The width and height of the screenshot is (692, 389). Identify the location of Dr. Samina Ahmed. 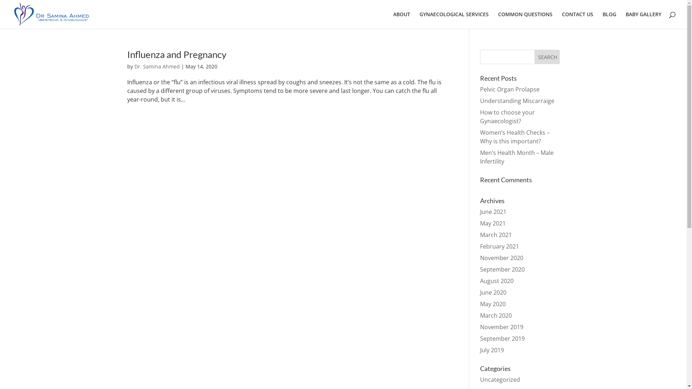
(157, 66).